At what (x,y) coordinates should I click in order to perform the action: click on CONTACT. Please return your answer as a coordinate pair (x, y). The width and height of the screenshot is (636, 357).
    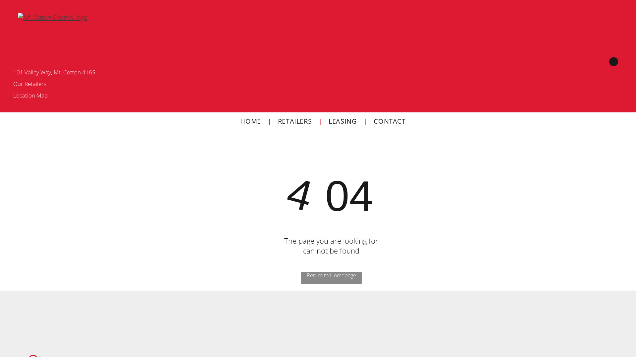
    Looking at the image, I should click on (390, 121).